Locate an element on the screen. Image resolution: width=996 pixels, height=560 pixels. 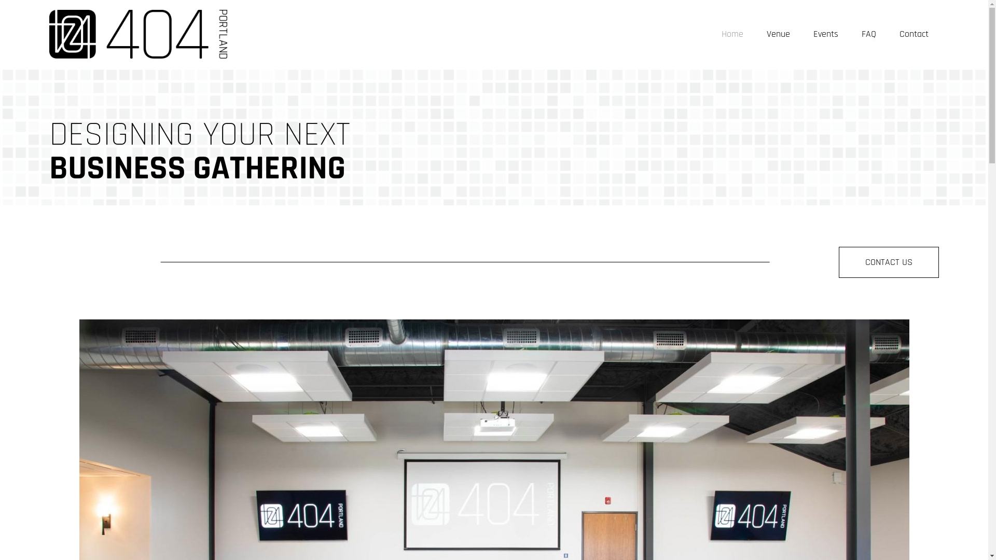
CONTACT US is located at coordinates (889, 262).